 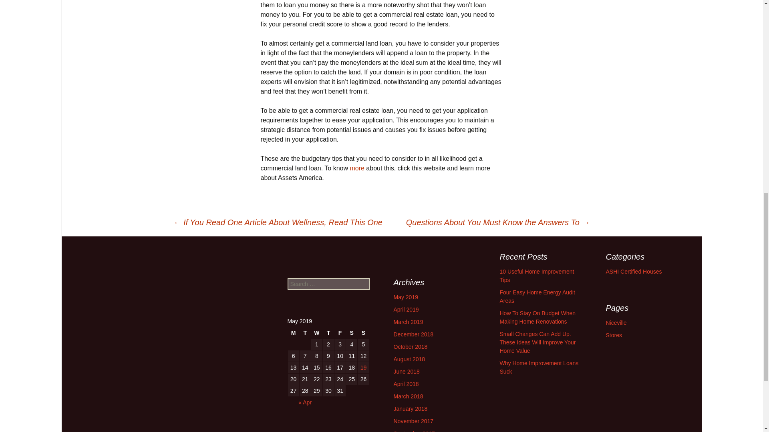 I want to click on 19, so click(x=363, y=368).